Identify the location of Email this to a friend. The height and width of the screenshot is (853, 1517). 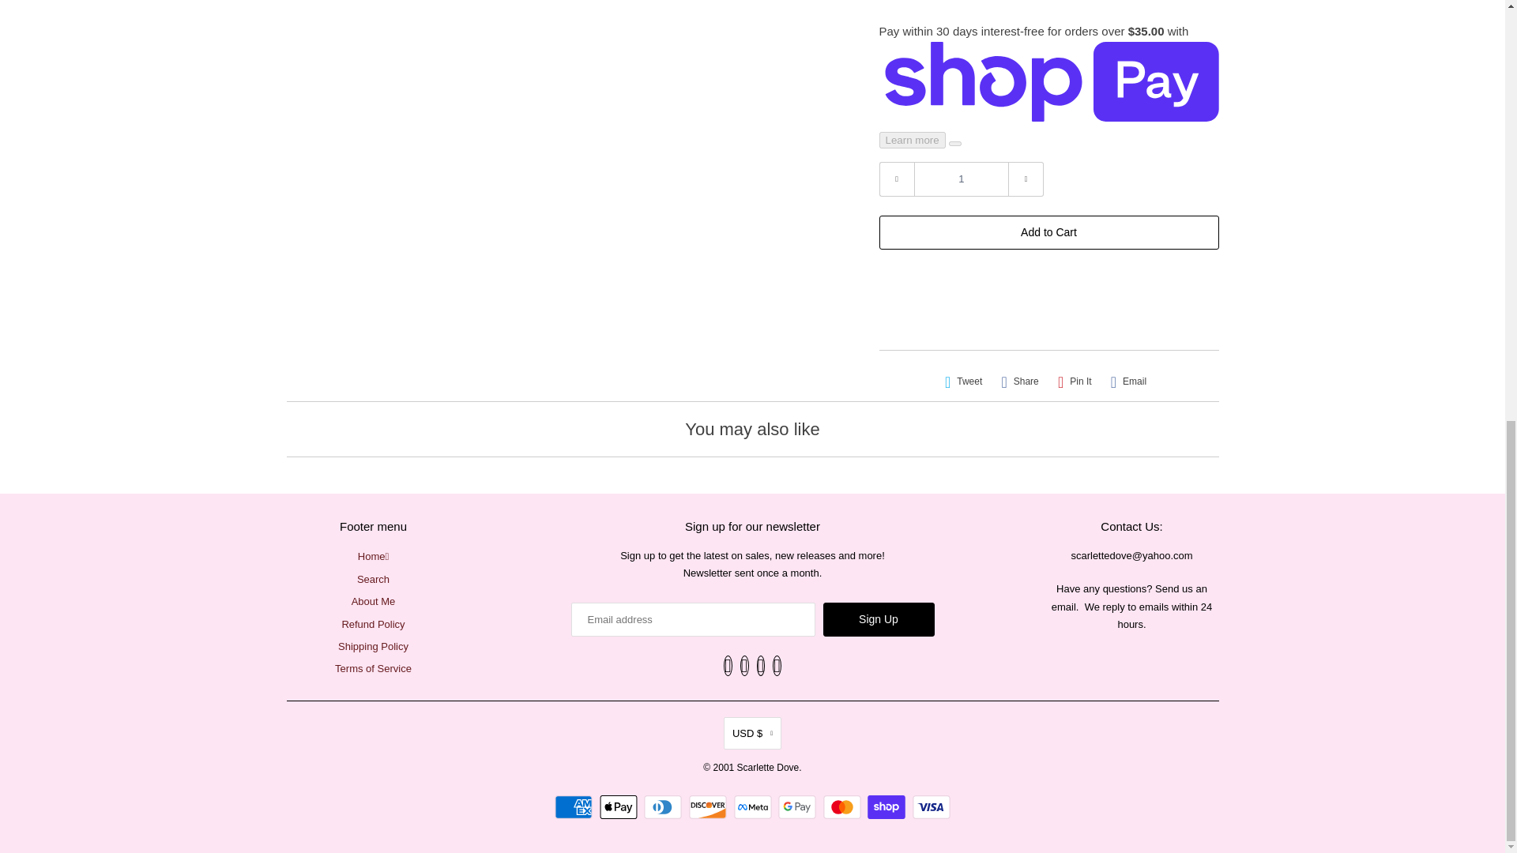
(1128, 381).